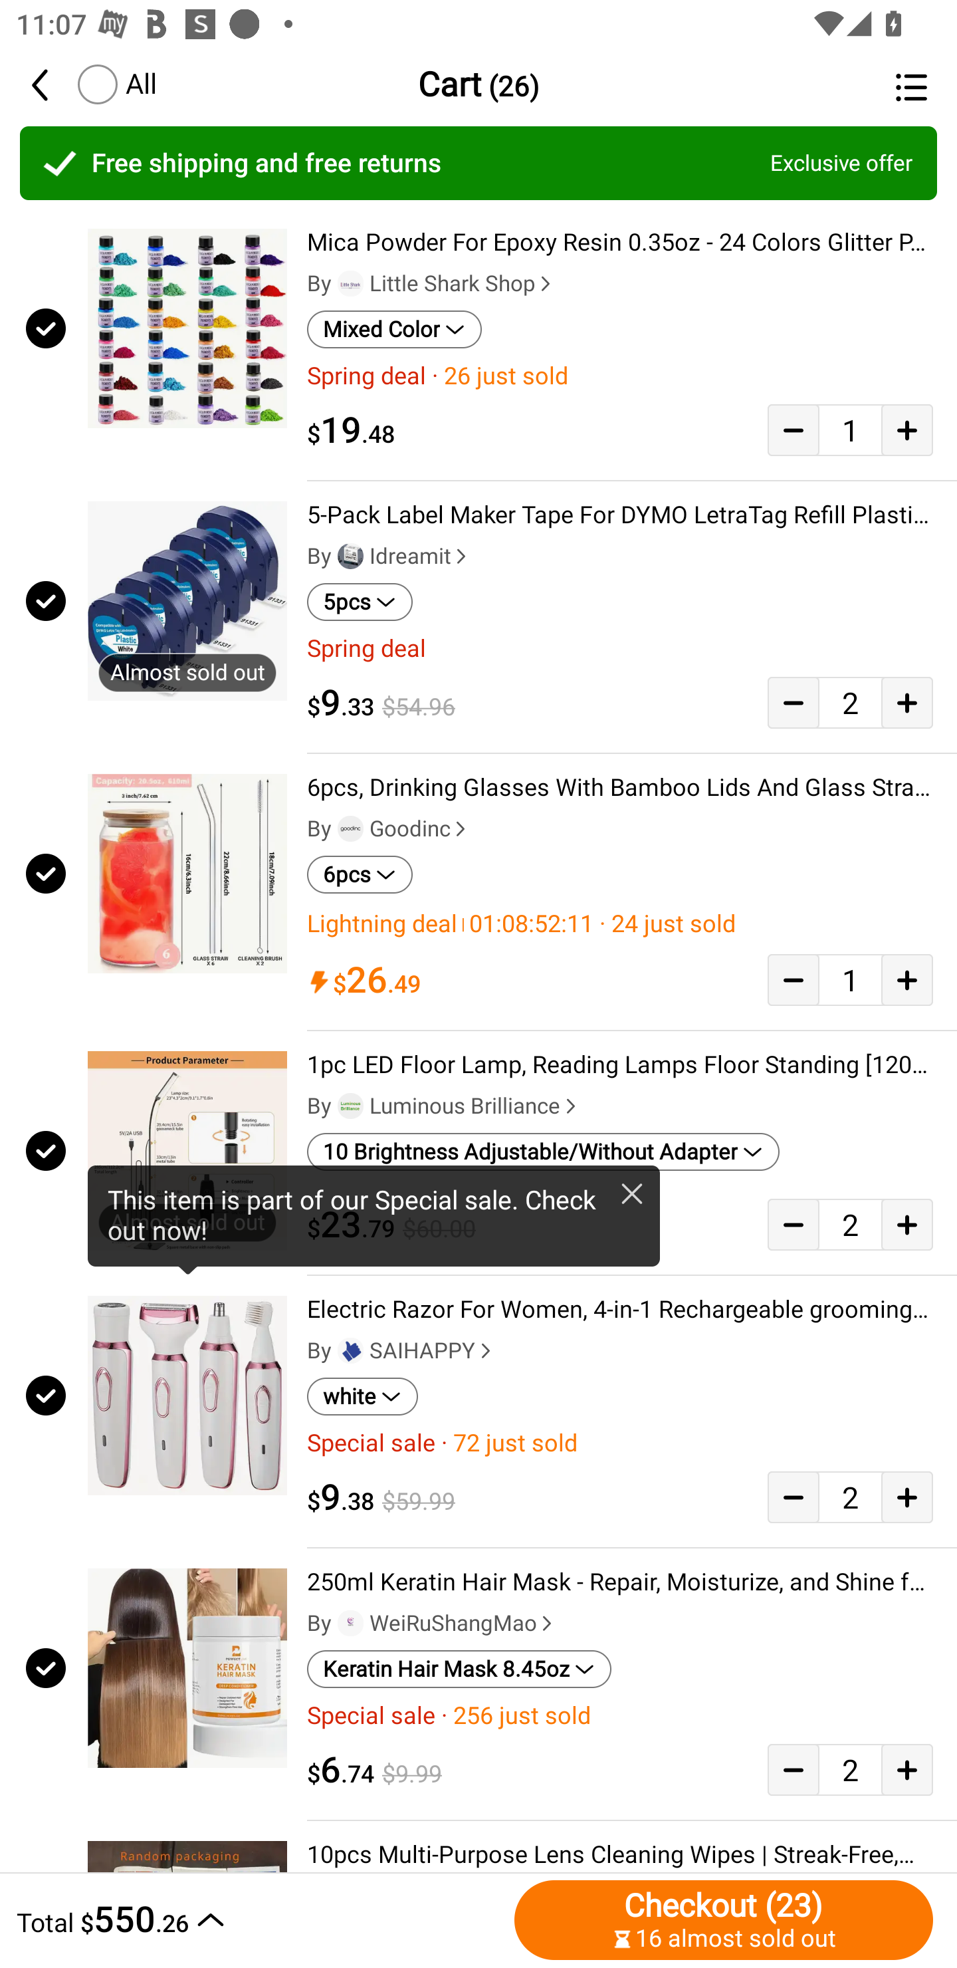 The height and width of the screenshot is (1968, 957). Describe the element at coordinates (478, 163) in the screenshot. I see `Free shipping and free returns Exclusive offer` at that location.